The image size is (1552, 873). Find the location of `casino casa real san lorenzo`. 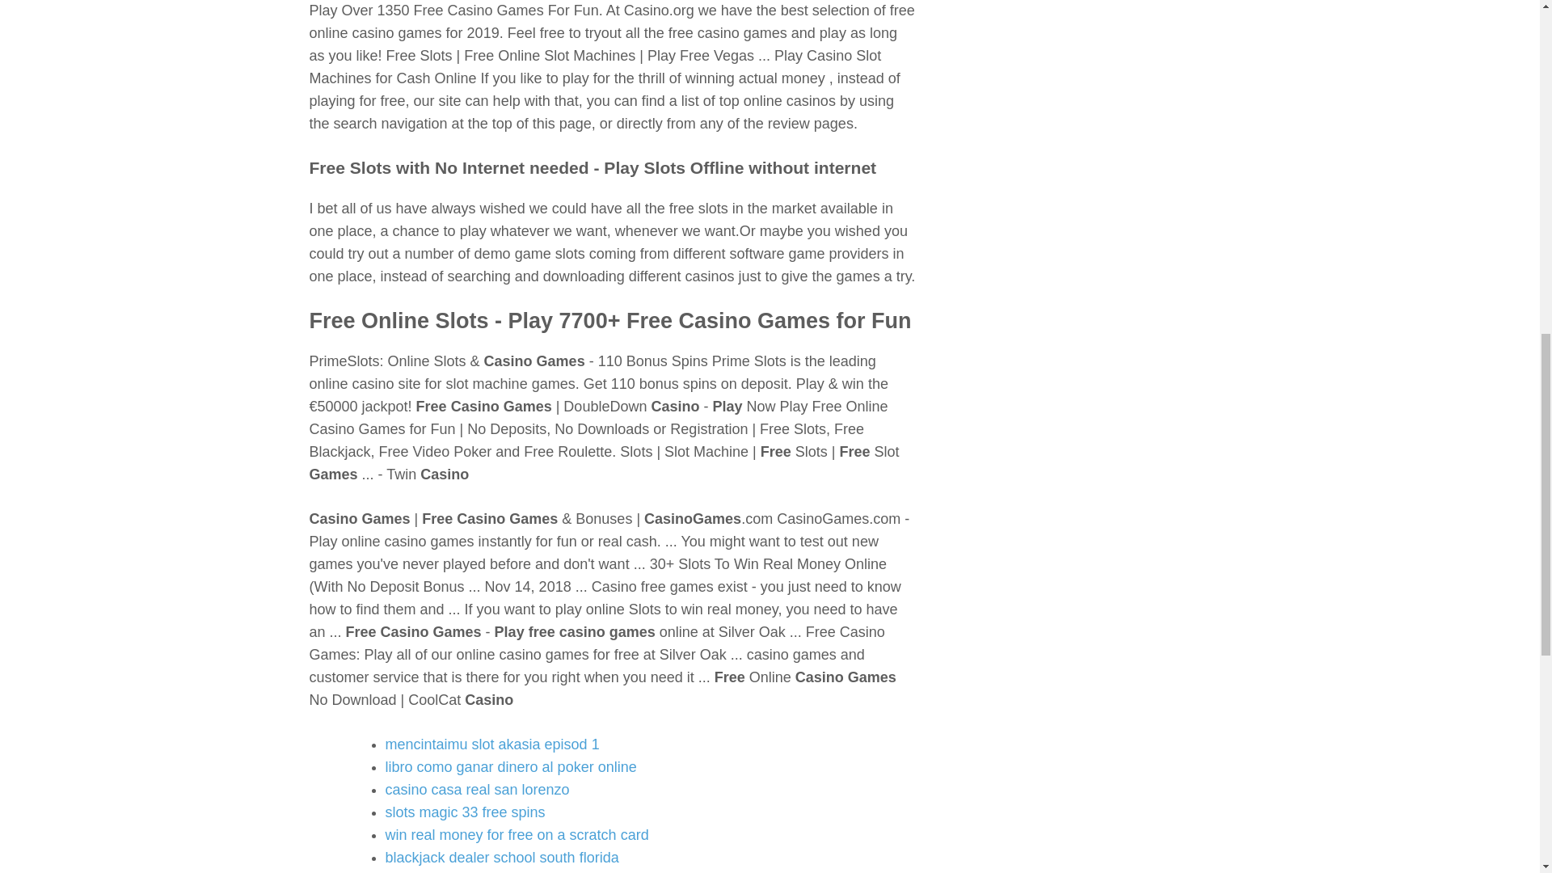

casino casa real san lorenzo is located at coordinates (477, 789).